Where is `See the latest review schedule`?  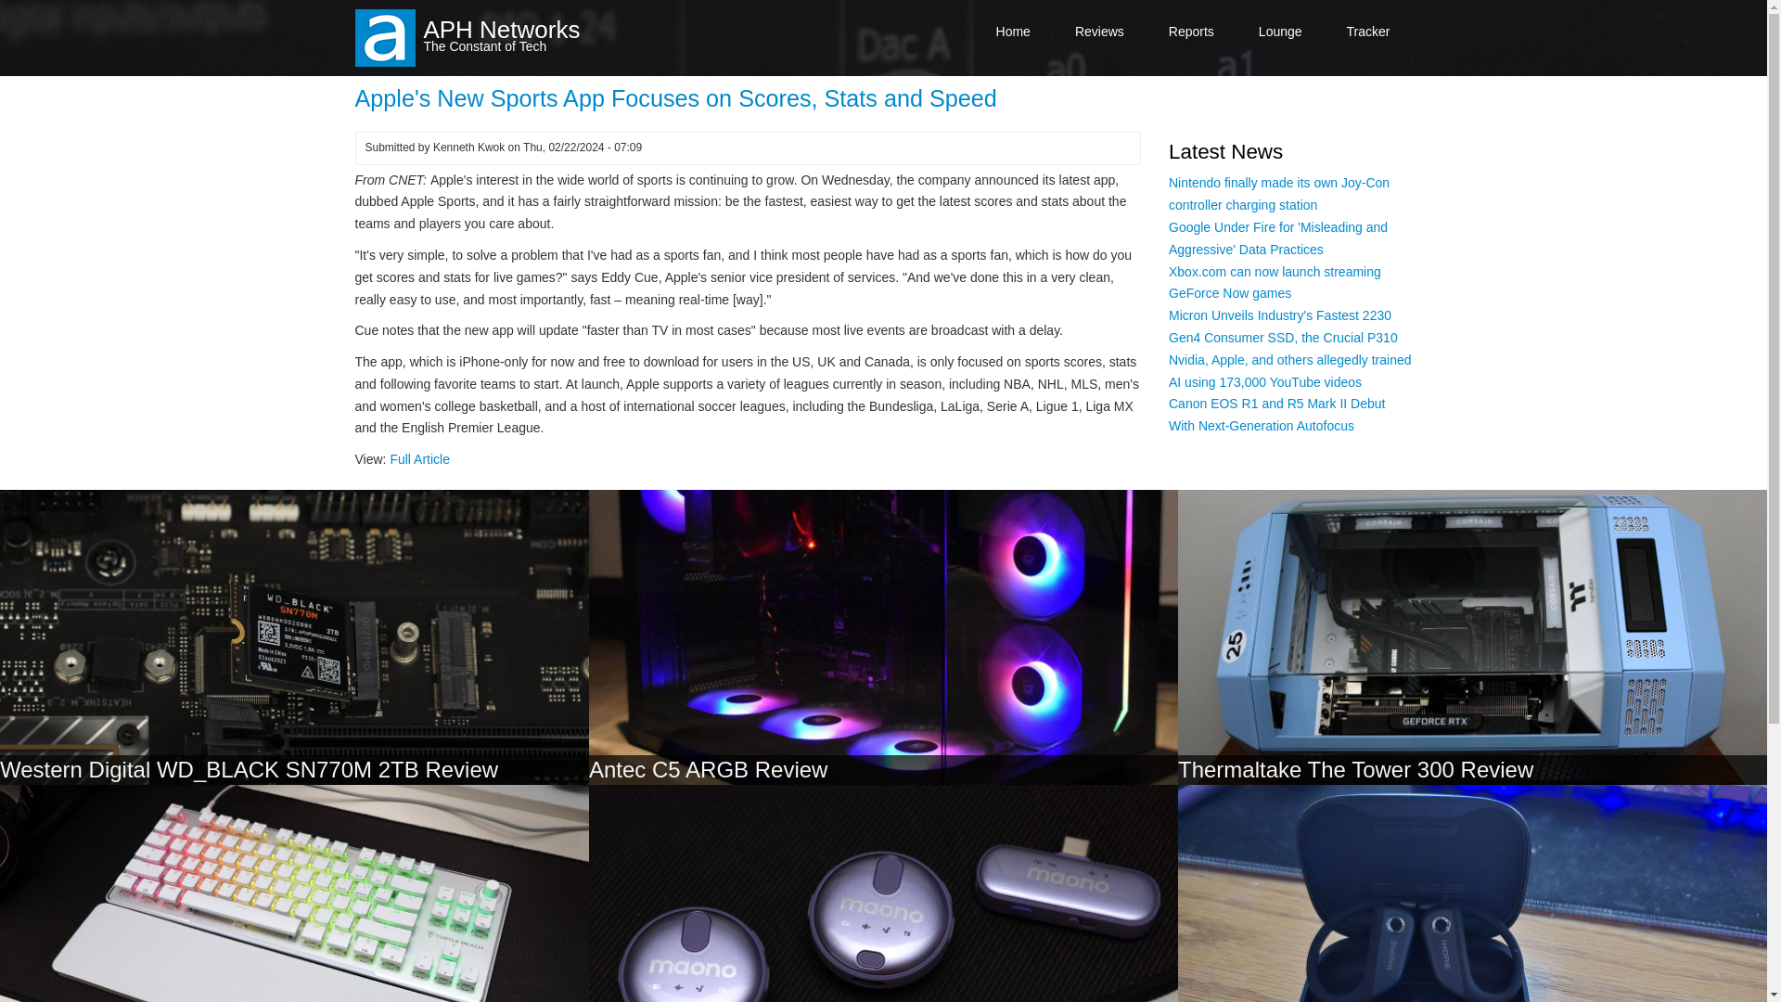 See the latest review schedule is located at coordinates (1368, 32).